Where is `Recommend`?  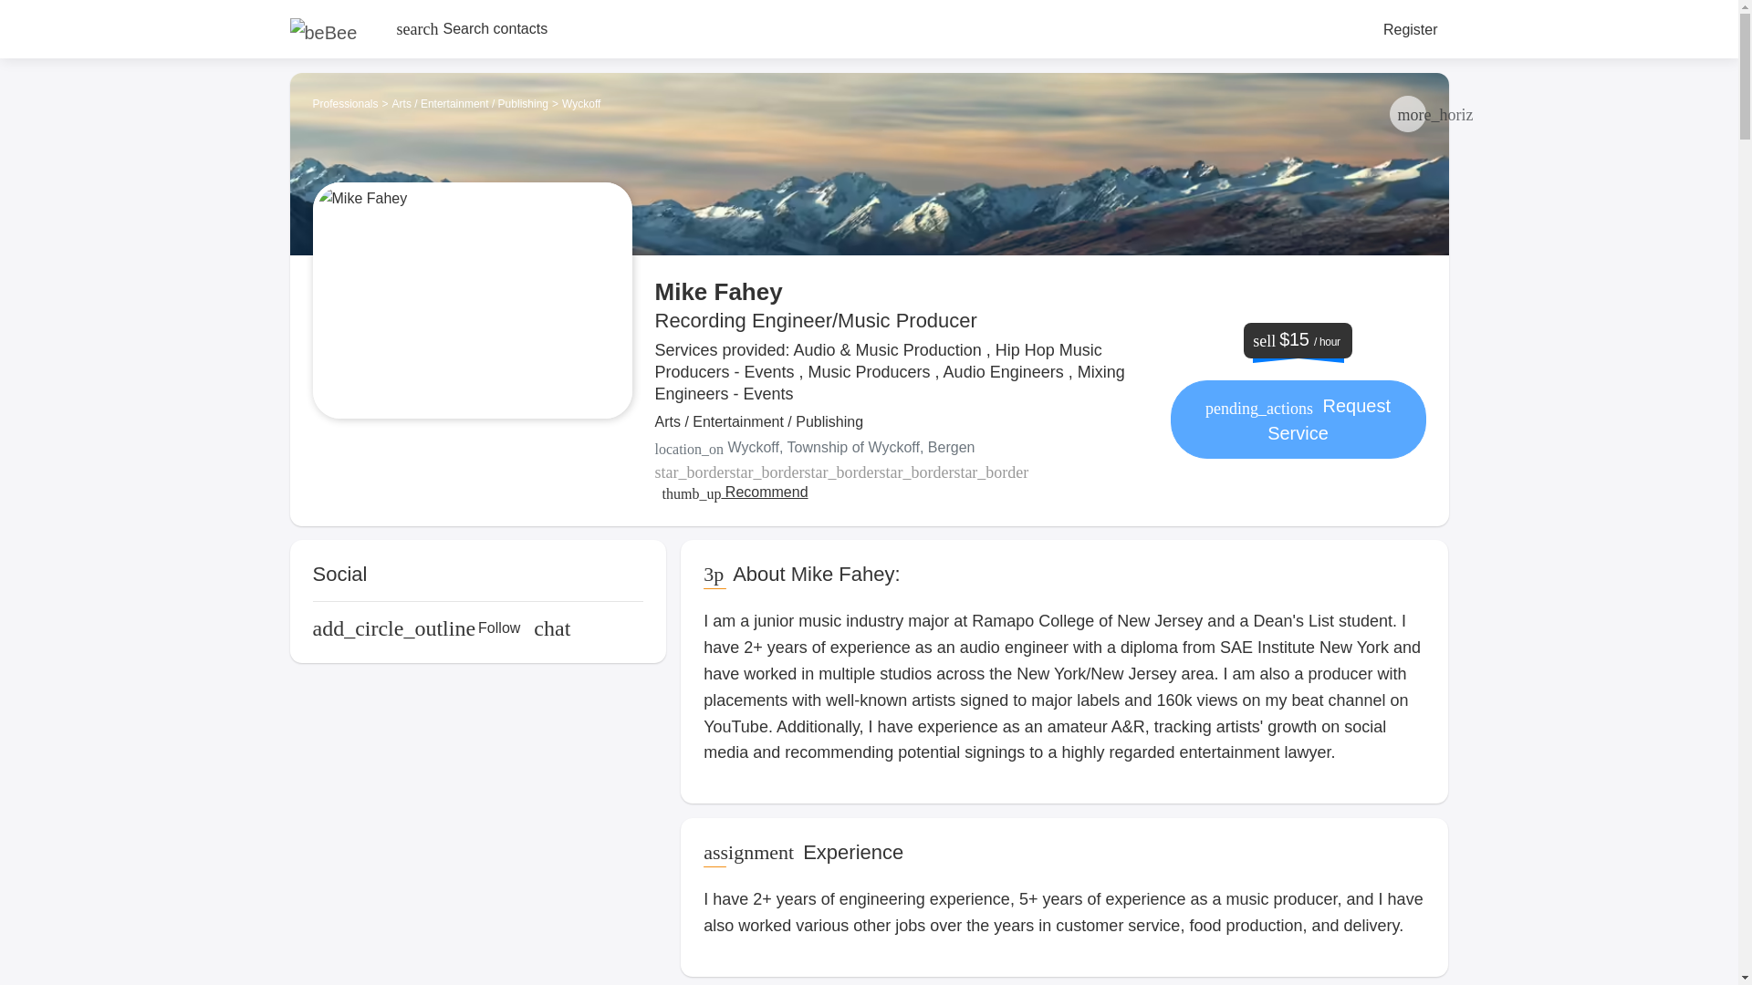 Recommend is located at coordinates (735, 493).